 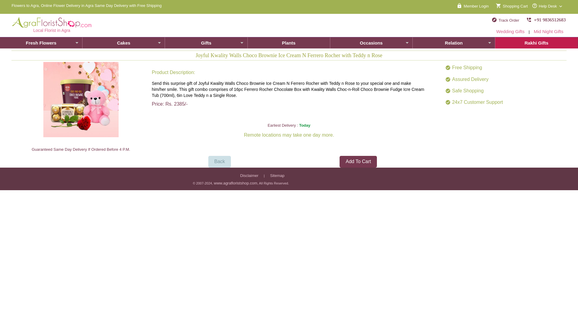 What do you see at coordinates (511, 6) in the screenshot?
I see `Shopping Cart` at bounding box center [511, 6].